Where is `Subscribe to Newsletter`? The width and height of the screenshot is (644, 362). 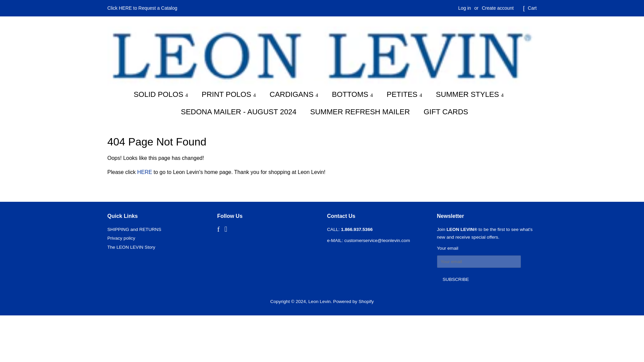 Subscribe to Newsletter is located at coordinates (447, 248).